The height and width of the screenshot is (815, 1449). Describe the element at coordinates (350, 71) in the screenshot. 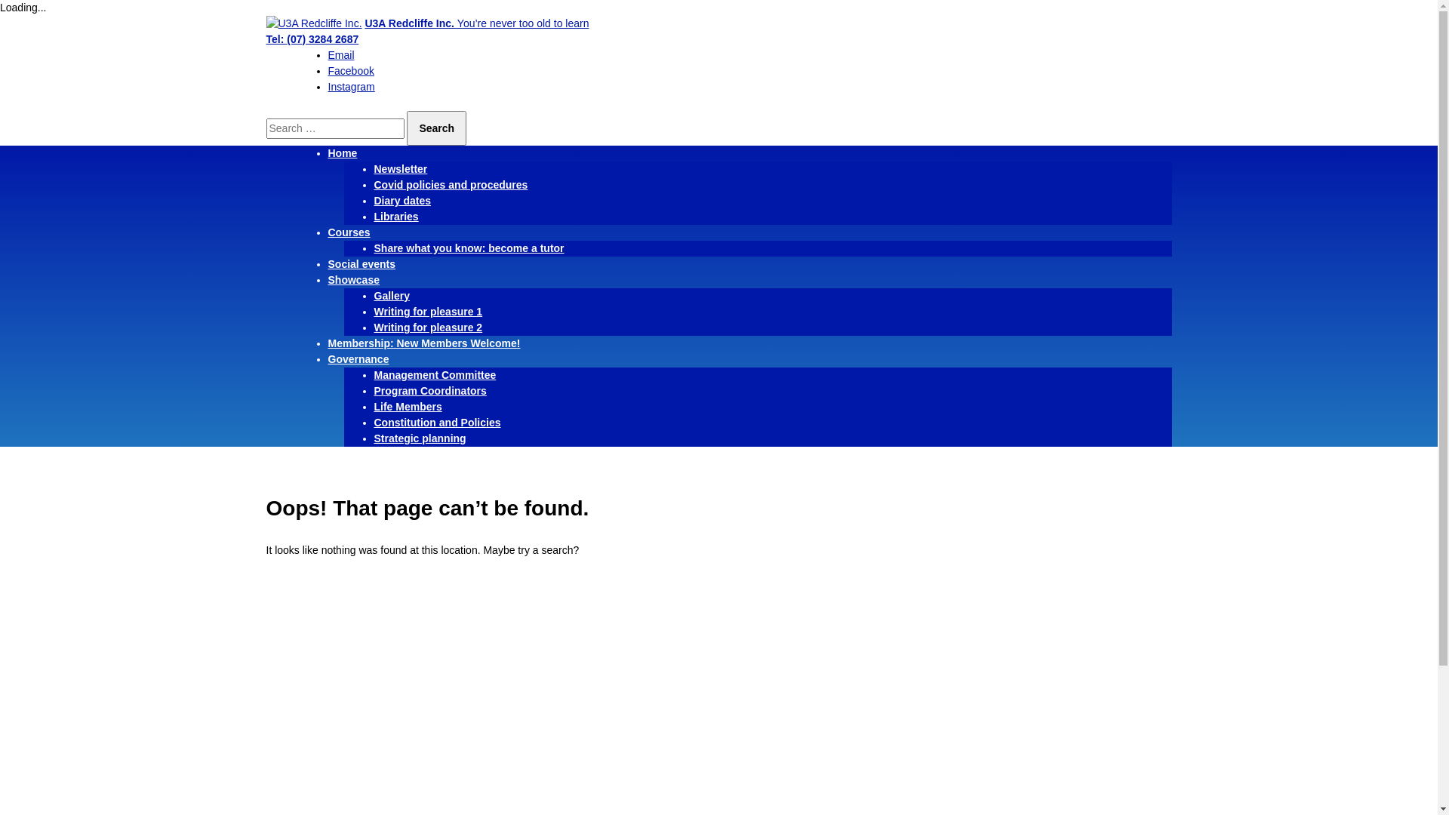

I see `Facebook` at that location.